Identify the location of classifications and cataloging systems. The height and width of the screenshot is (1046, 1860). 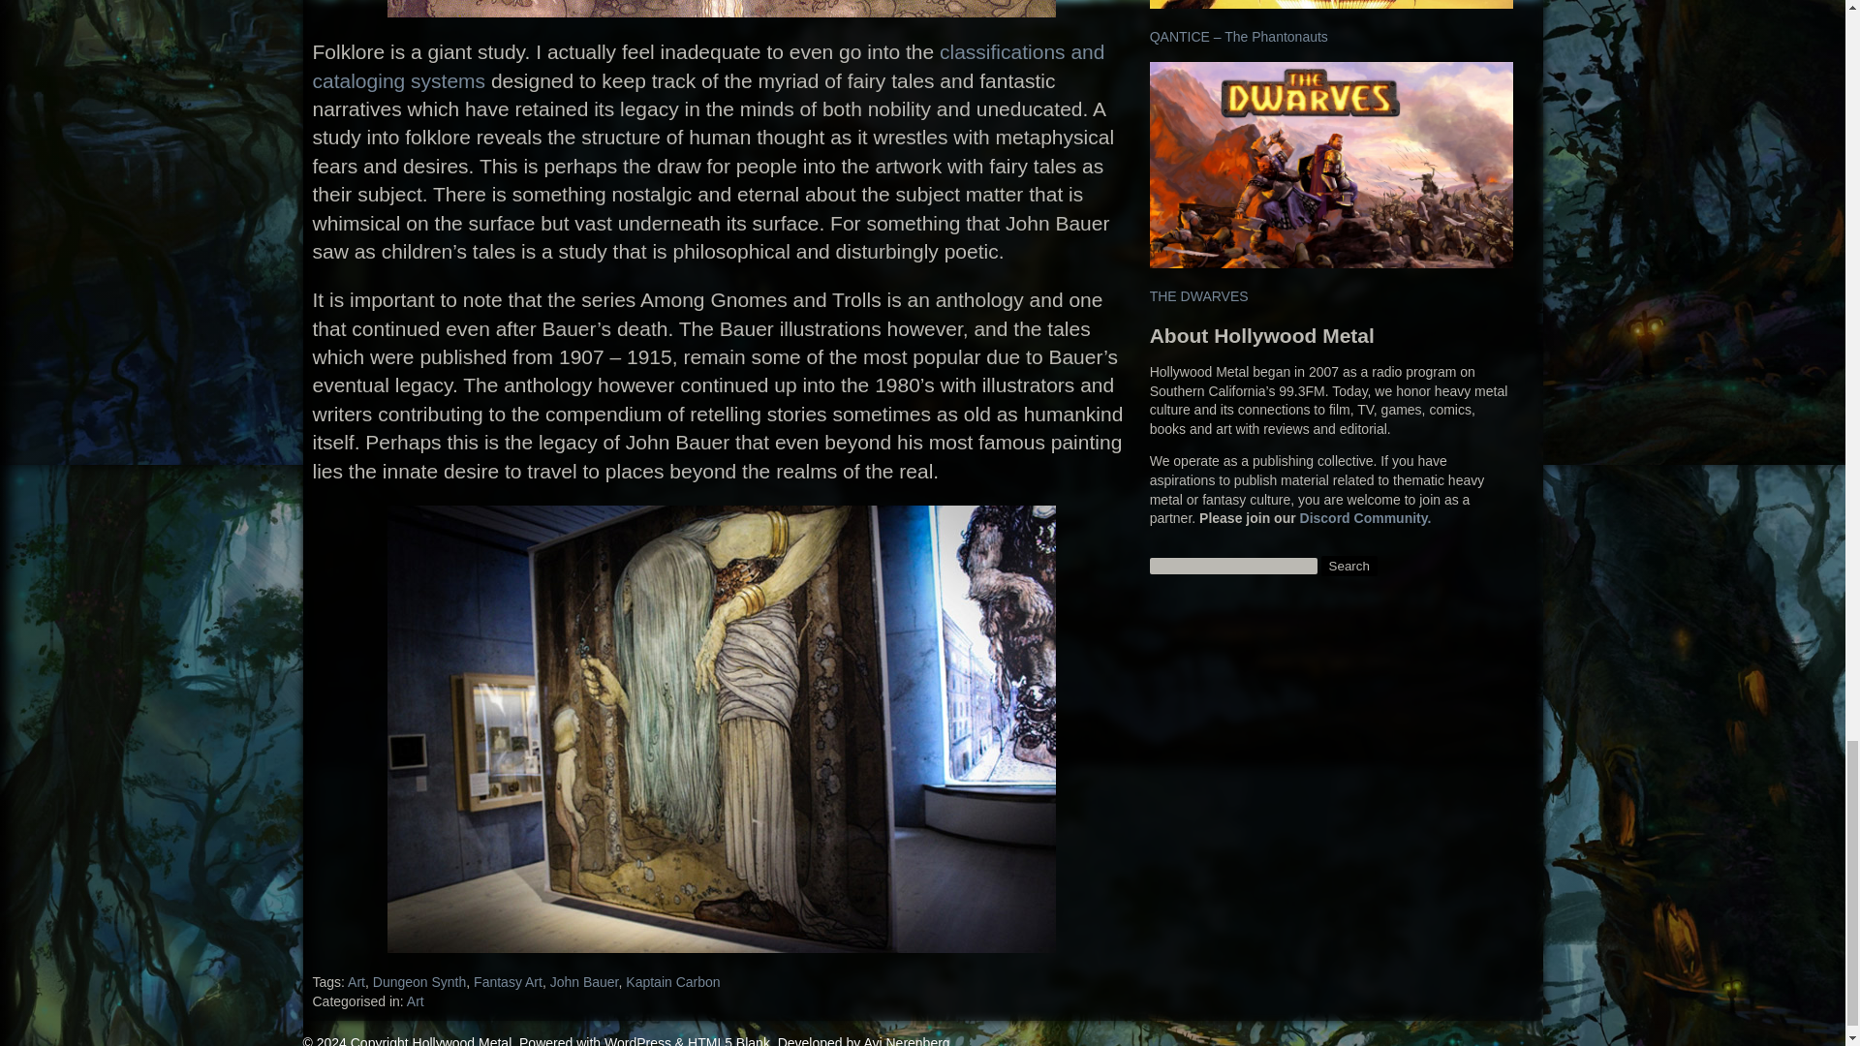
(708, 66).